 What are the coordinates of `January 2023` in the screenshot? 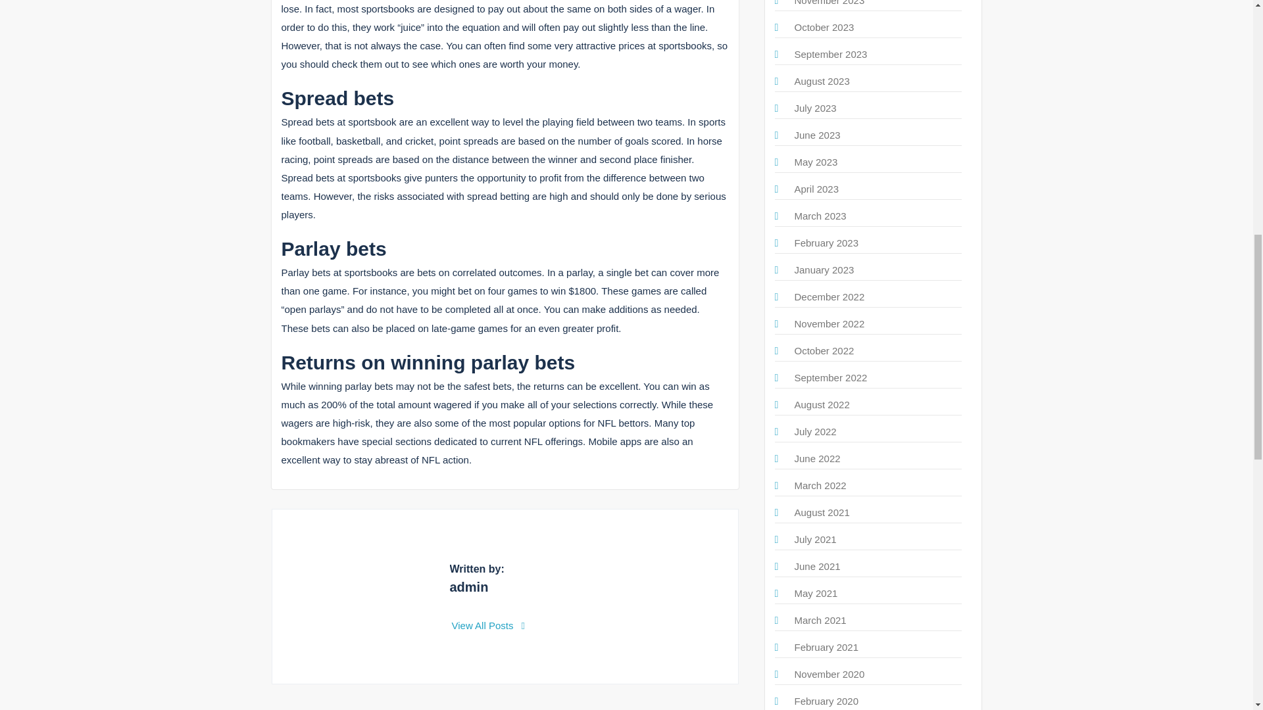 It's located at (824, 270).